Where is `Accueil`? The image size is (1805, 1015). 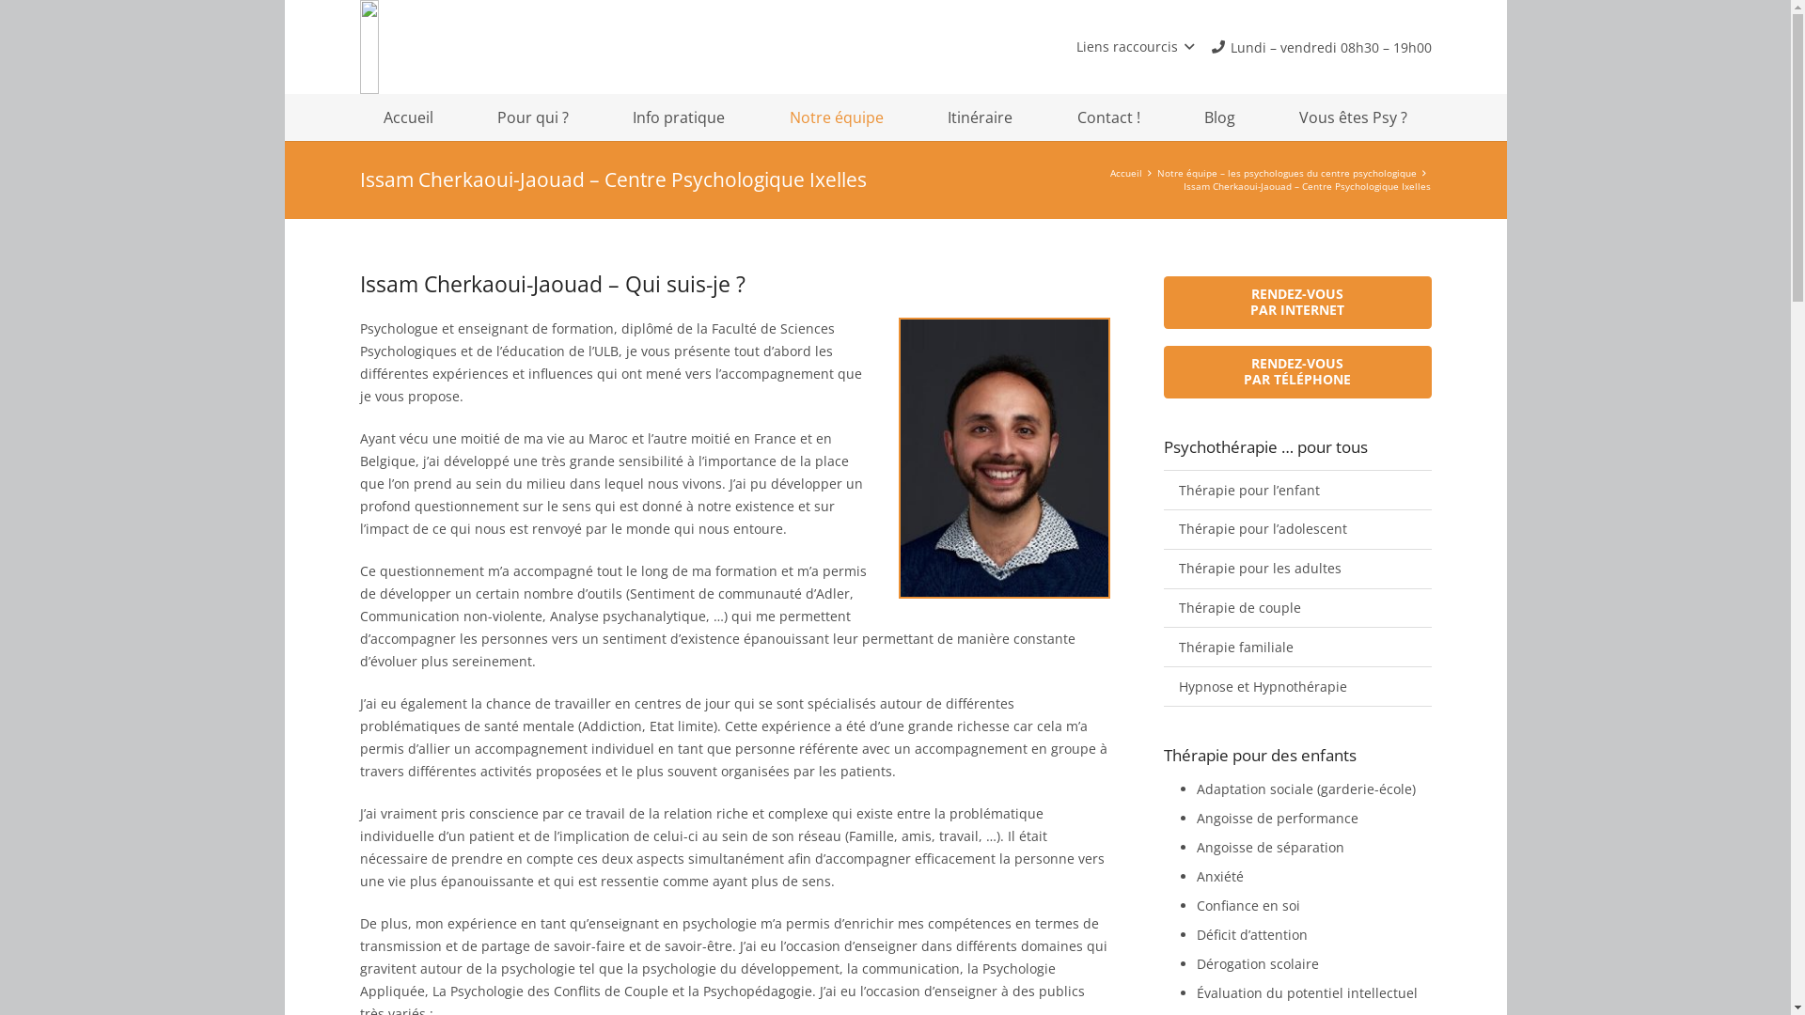 Accueil is located at coordinates (1126, 173).